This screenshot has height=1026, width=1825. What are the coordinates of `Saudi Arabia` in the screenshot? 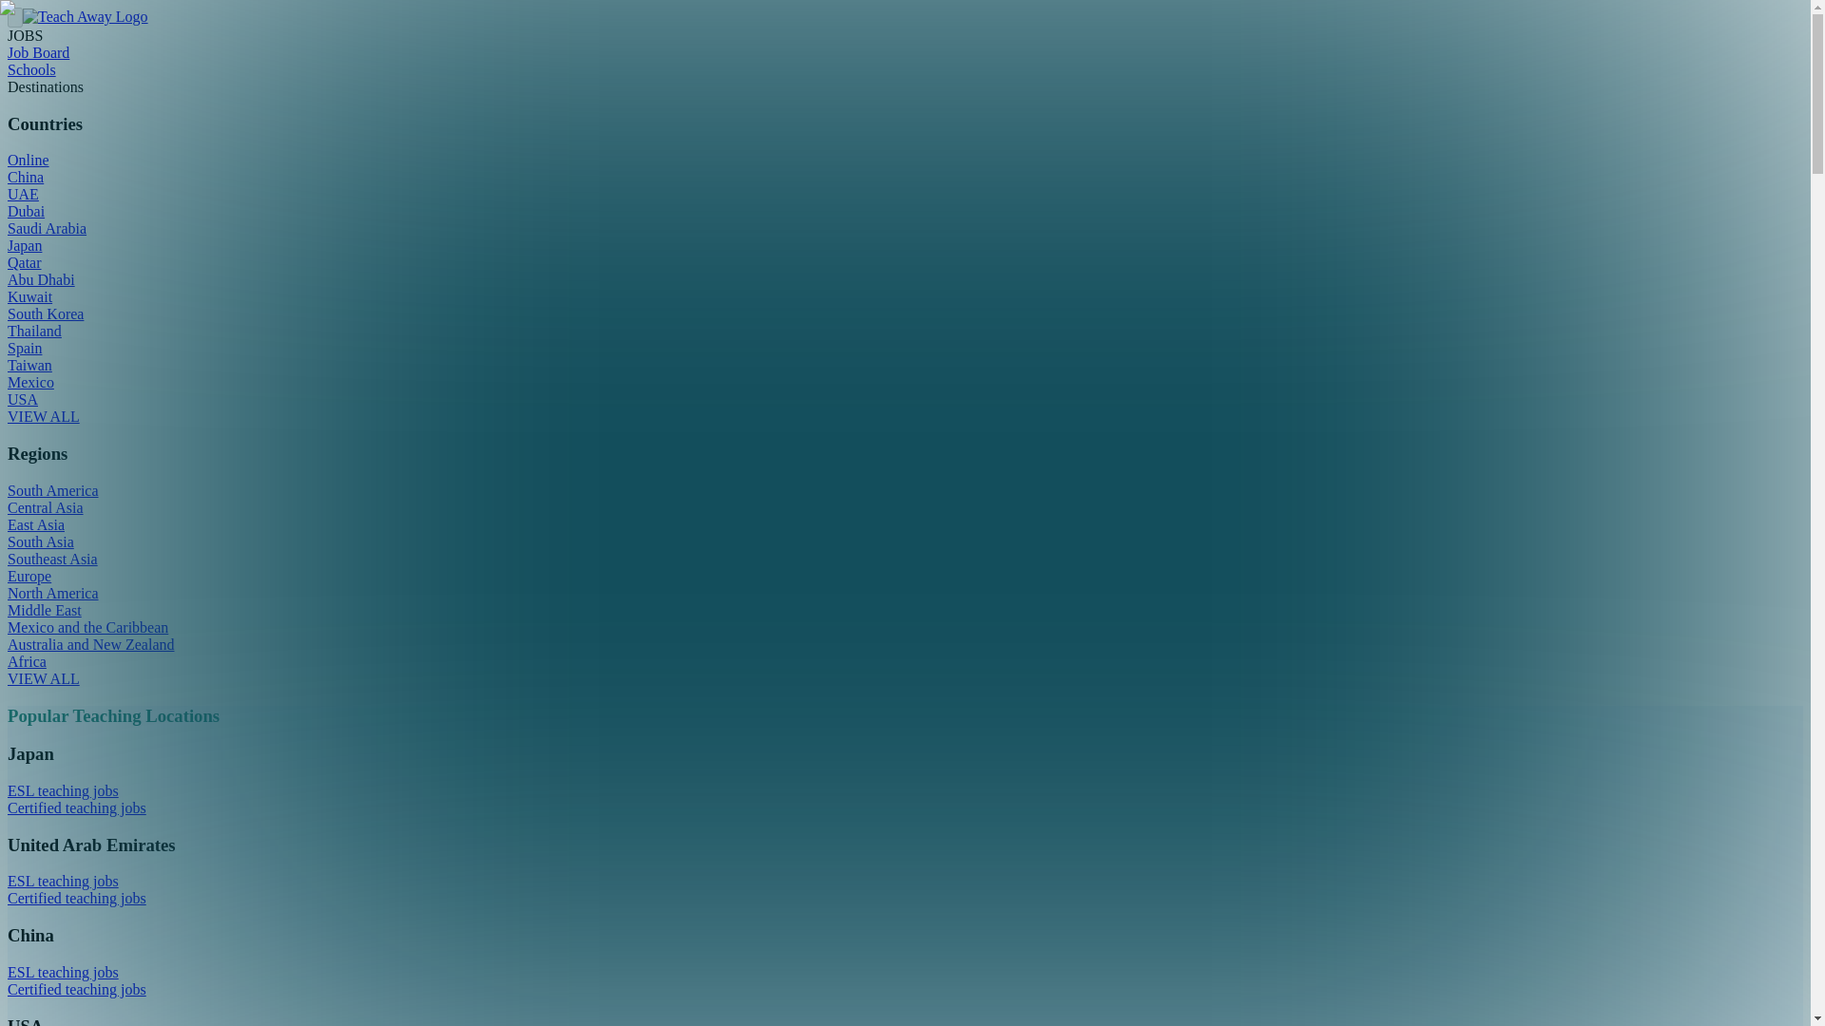 It's located at (46, 228).